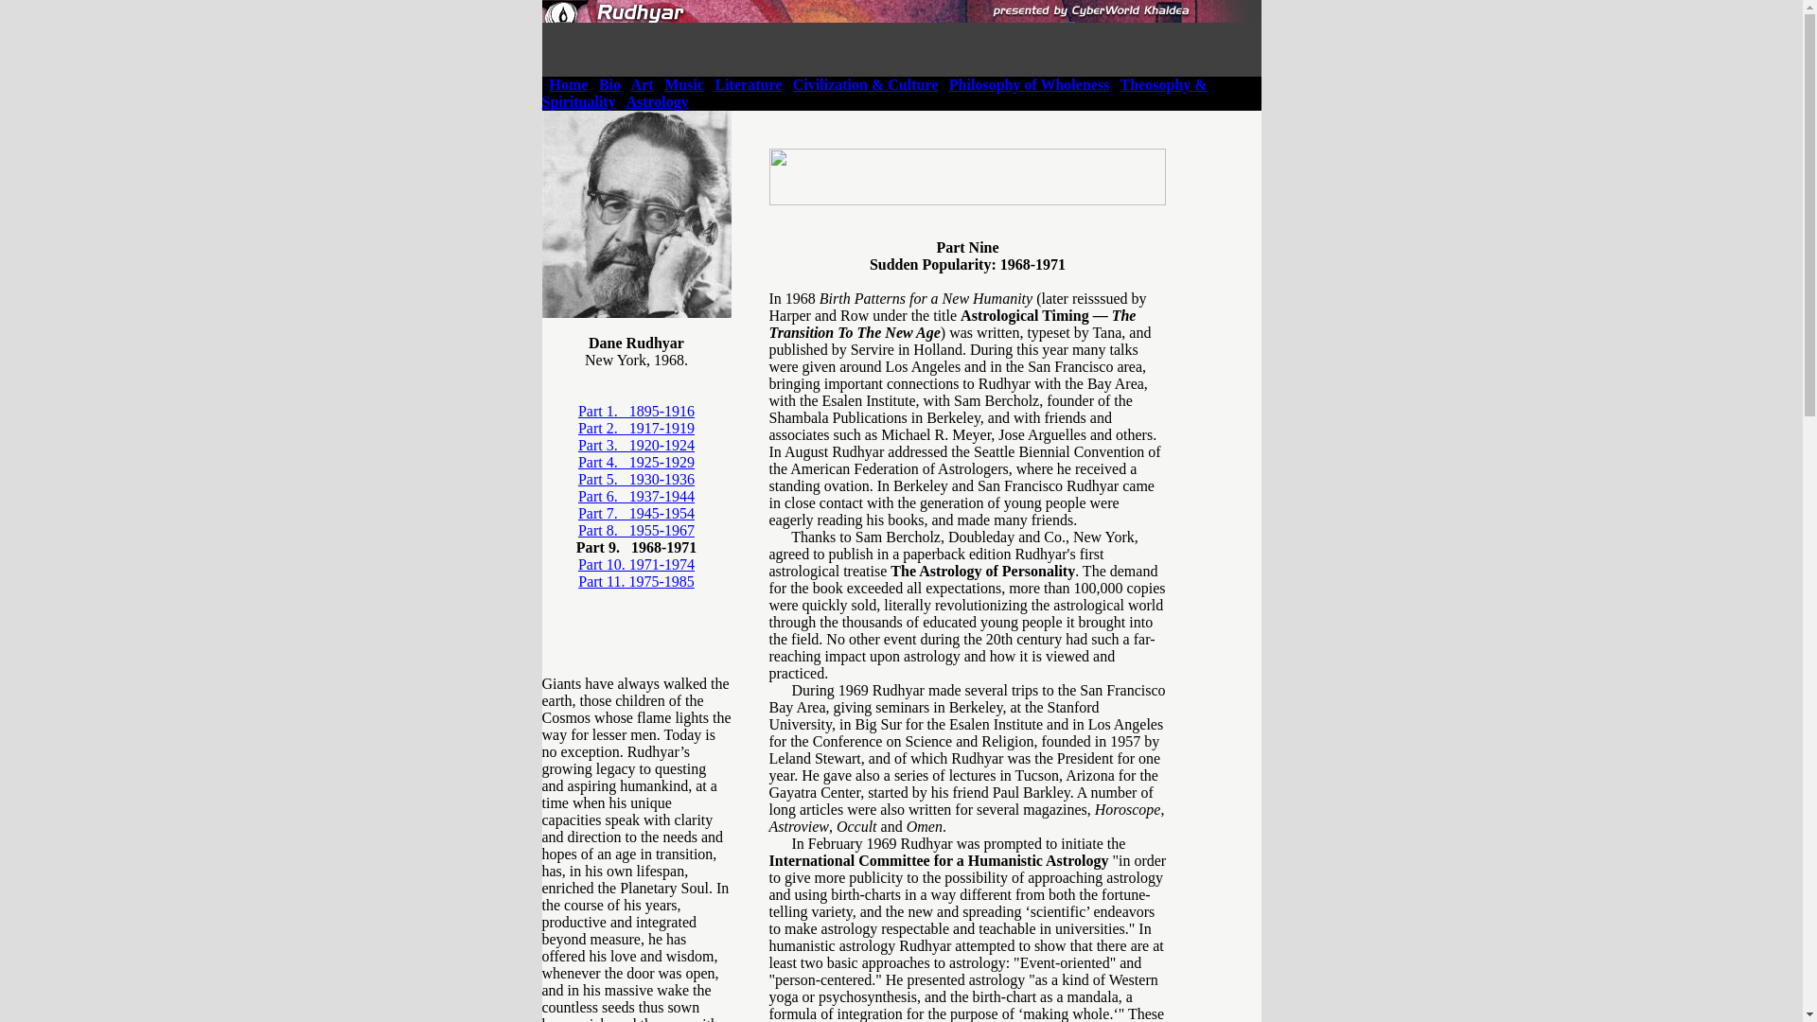 This screenshot has width=1817, height=1022. I want to click on Part 10. 1971-1974, so click(636, 564).